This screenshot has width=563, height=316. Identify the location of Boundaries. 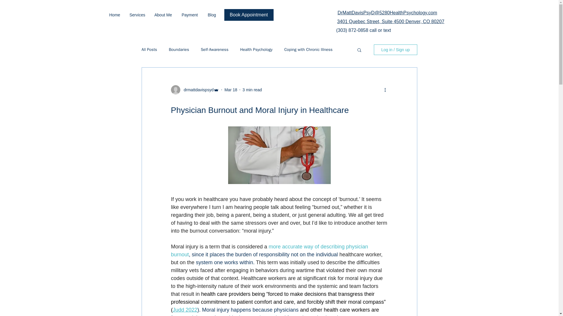
(179, 50).